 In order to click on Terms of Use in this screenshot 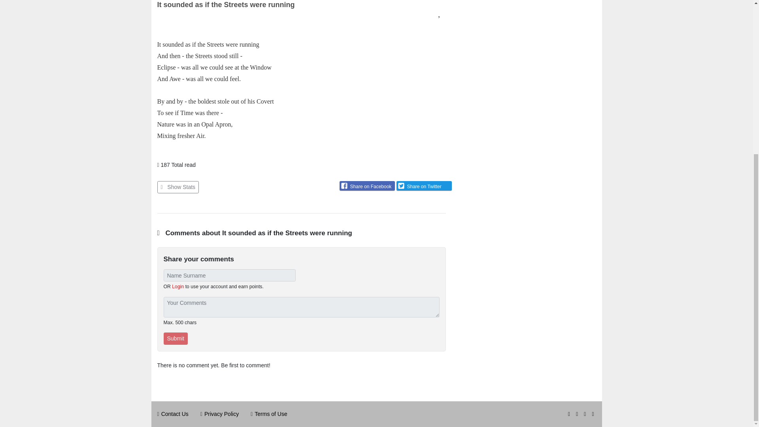, I will do `click(270, 414)`.